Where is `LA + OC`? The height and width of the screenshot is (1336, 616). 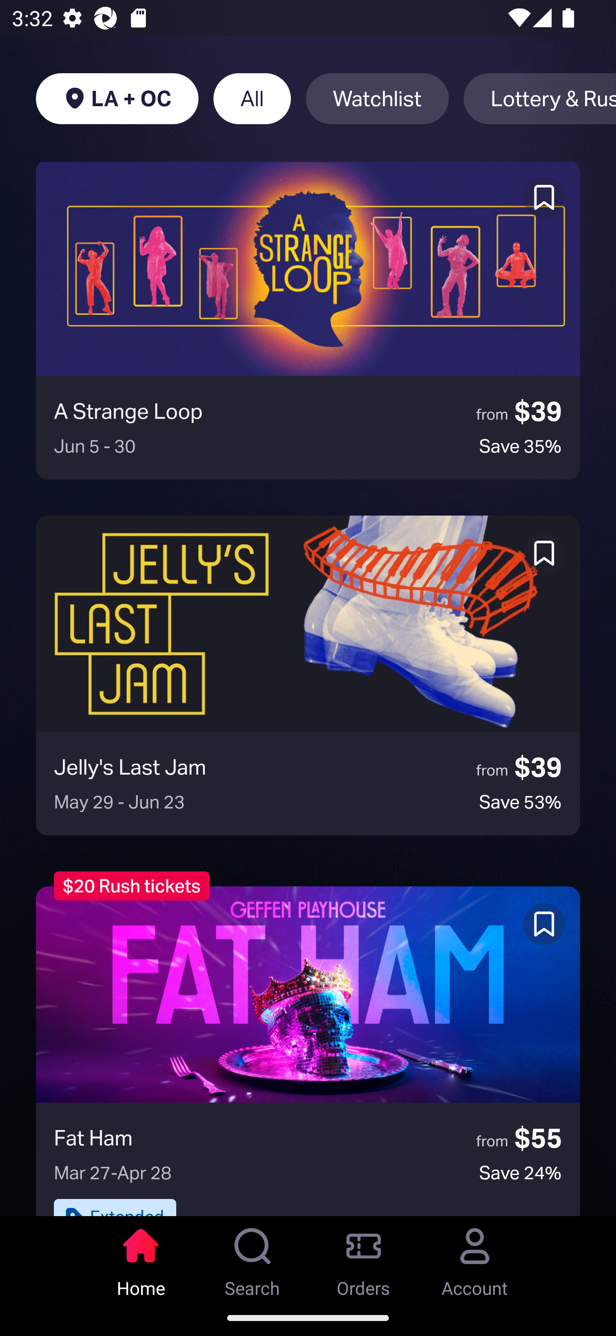
LA + OC is located at coordinates (117, 98).